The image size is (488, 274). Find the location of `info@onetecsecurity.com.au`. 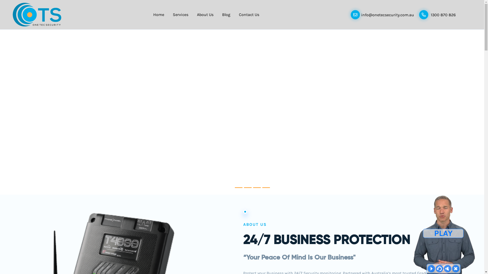

info@onetecsecurity.com.au is located at coordinates (382, 15).